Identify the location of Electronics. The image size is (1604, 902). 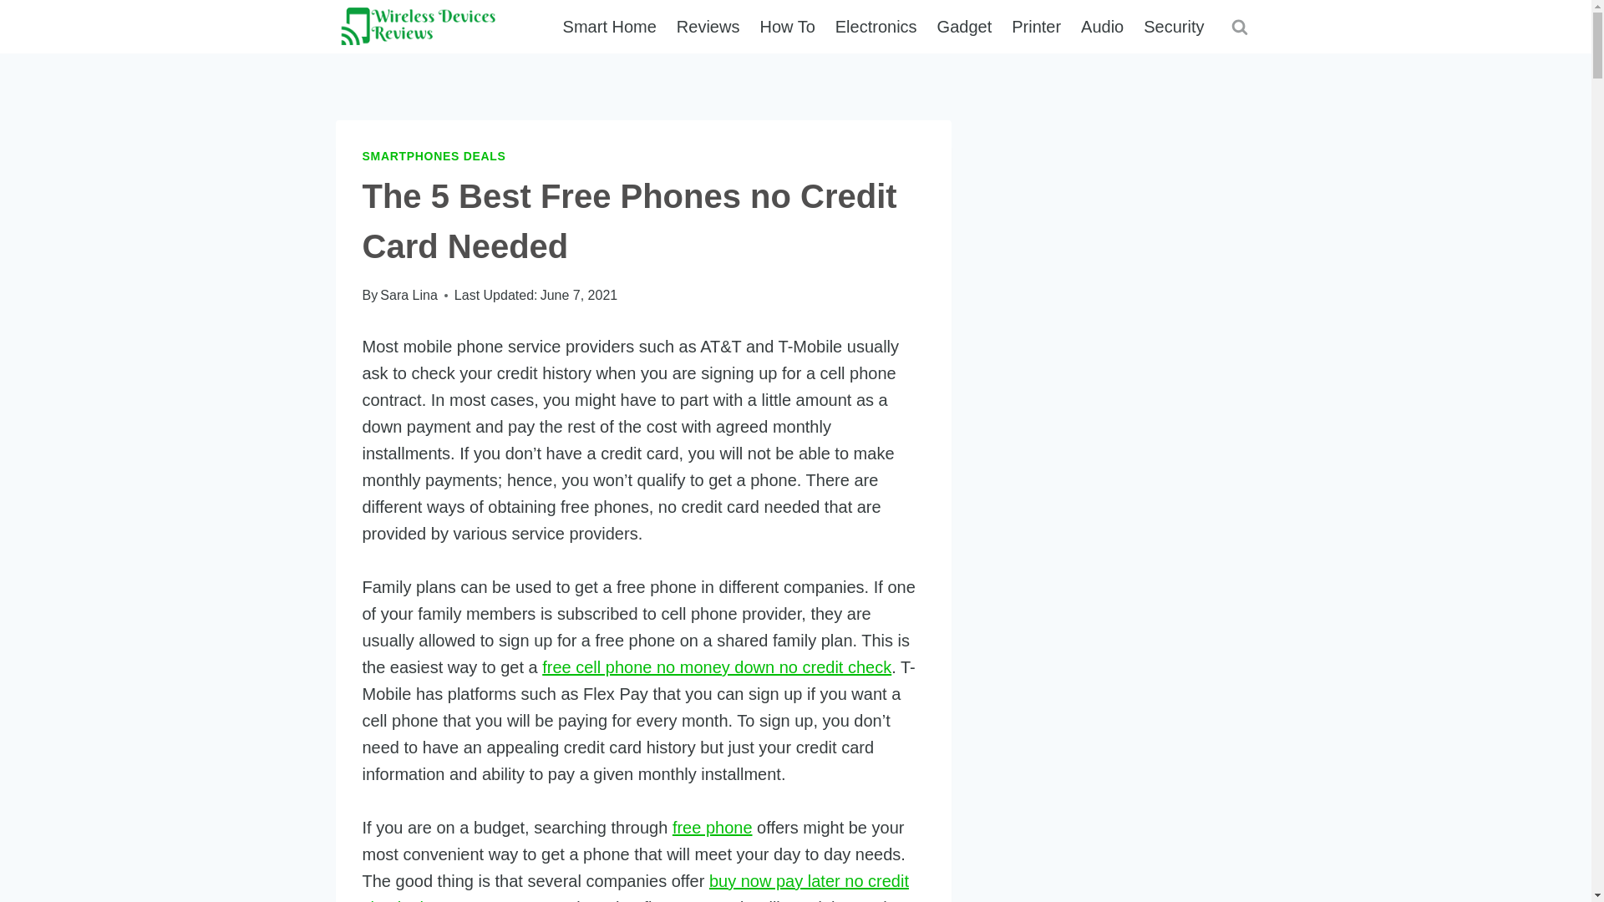
(876, 27).